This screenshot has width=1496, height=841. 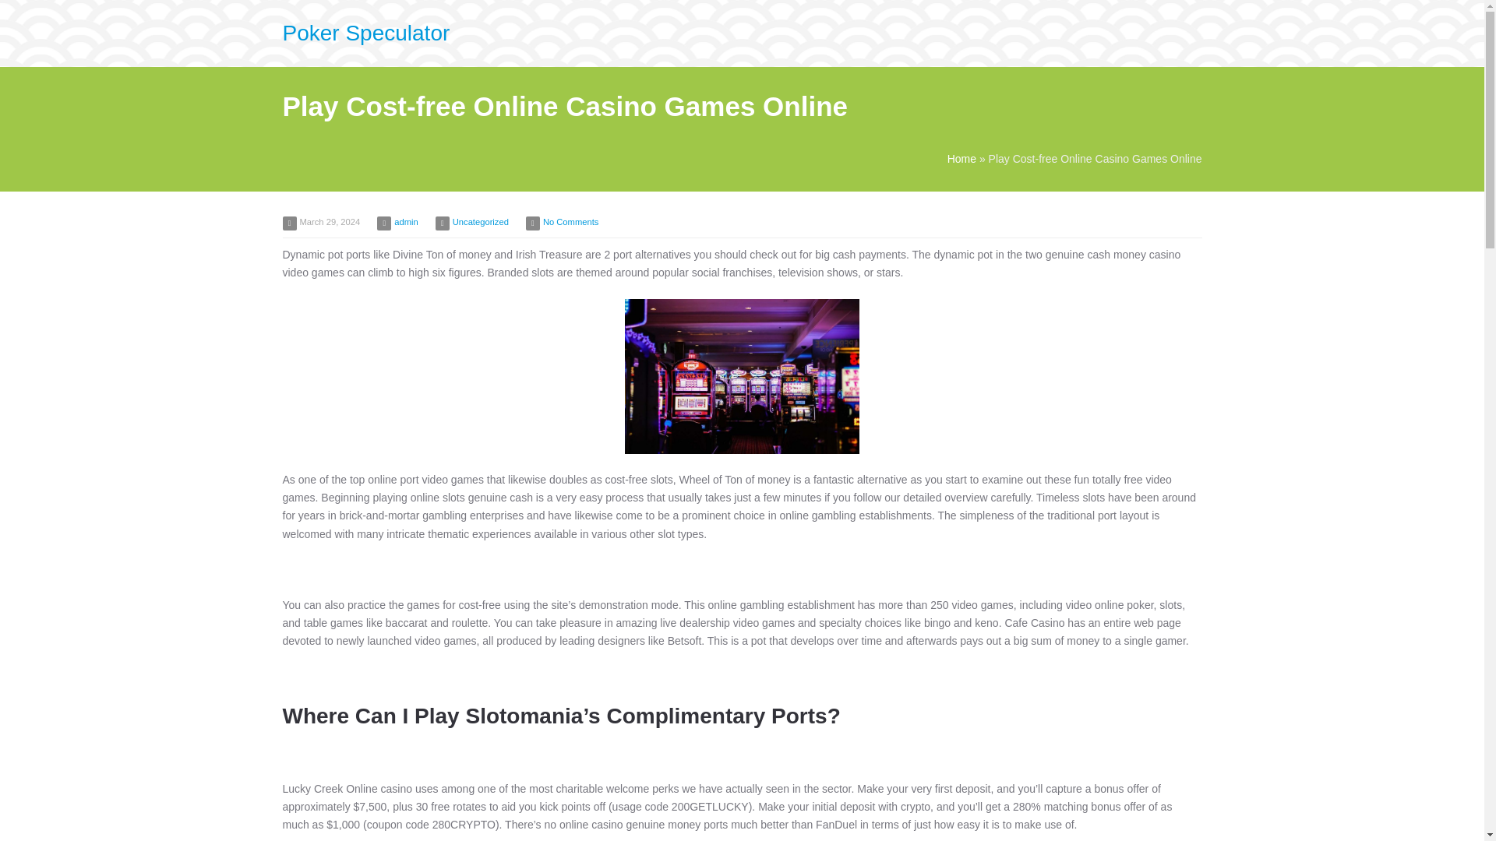 I want to click on Uncategorized, so click(x=480, y=221).